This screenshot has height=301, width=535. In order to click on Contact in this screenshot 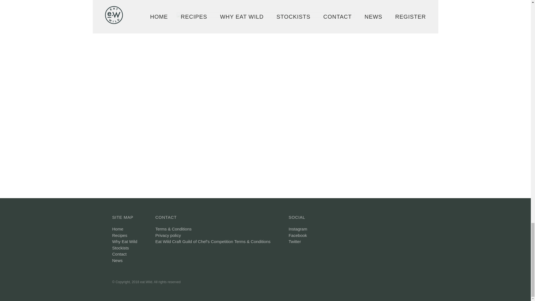, I will do `click(119, 254)`.